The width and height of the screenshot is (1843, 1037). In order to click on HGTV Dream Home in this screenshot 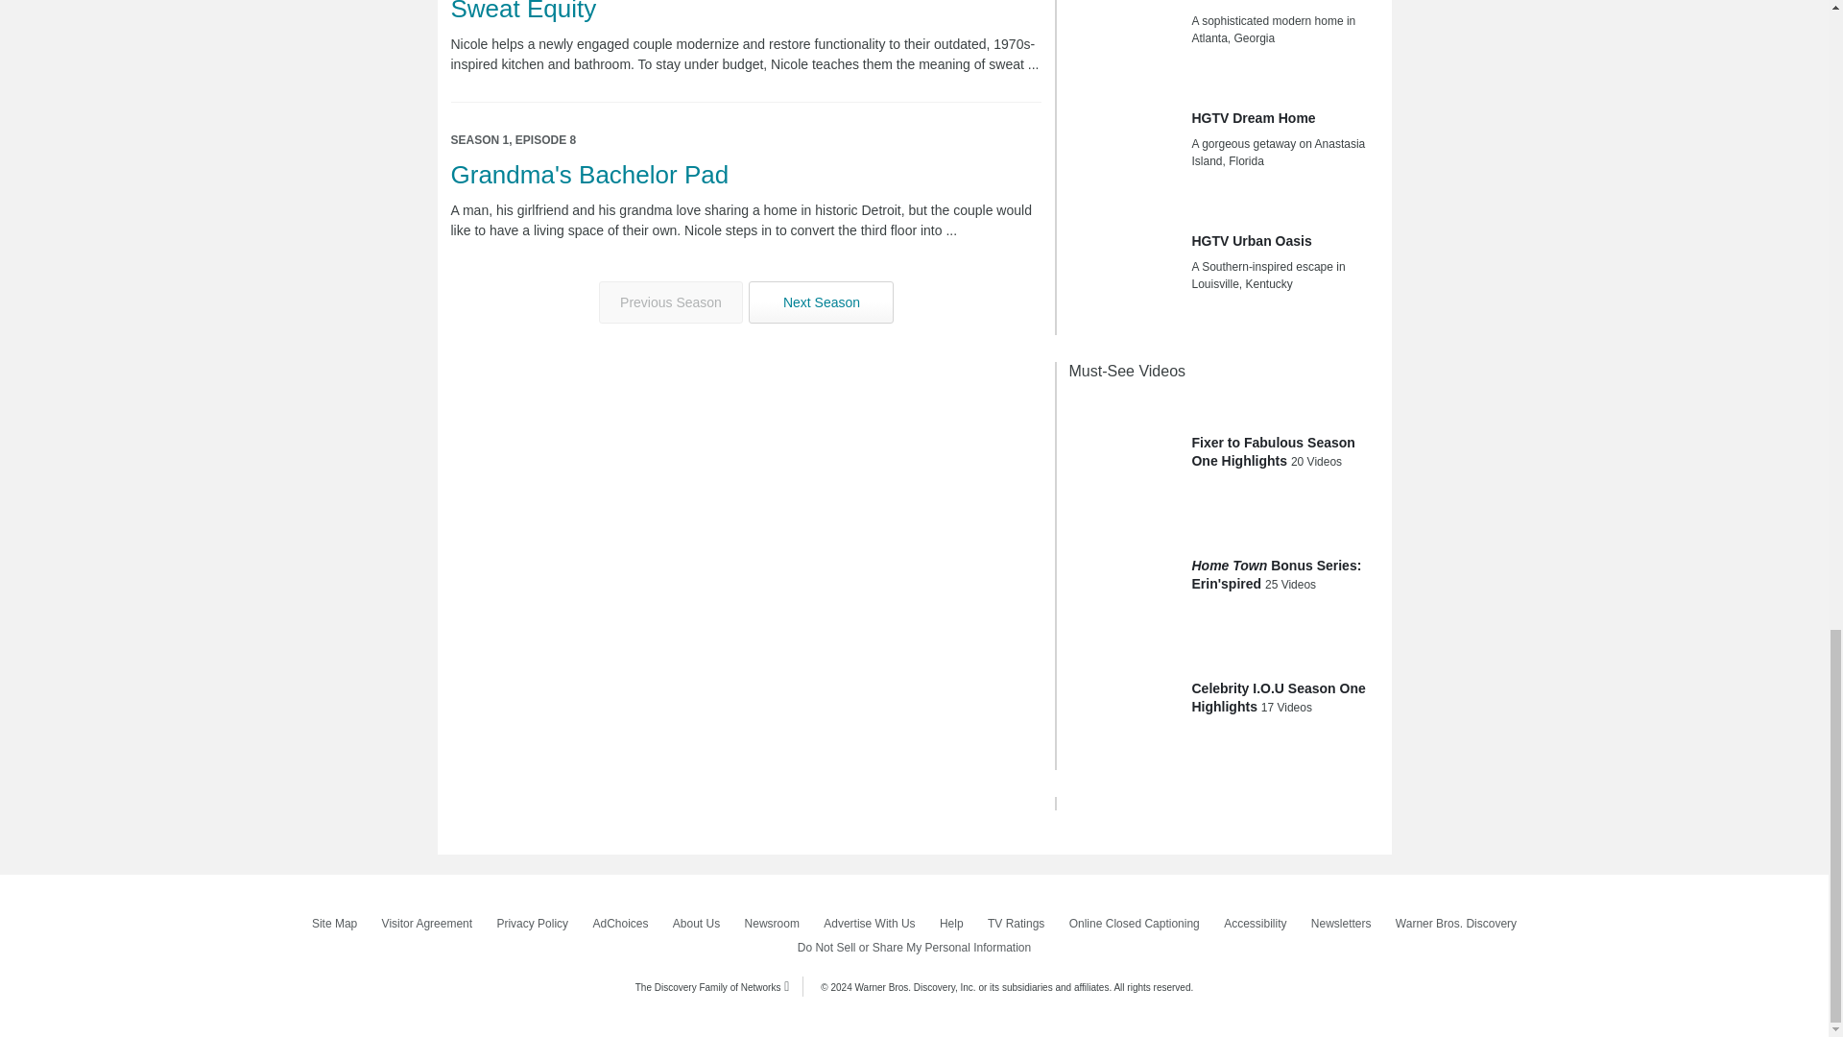, I will do `click(1123, 144)`.